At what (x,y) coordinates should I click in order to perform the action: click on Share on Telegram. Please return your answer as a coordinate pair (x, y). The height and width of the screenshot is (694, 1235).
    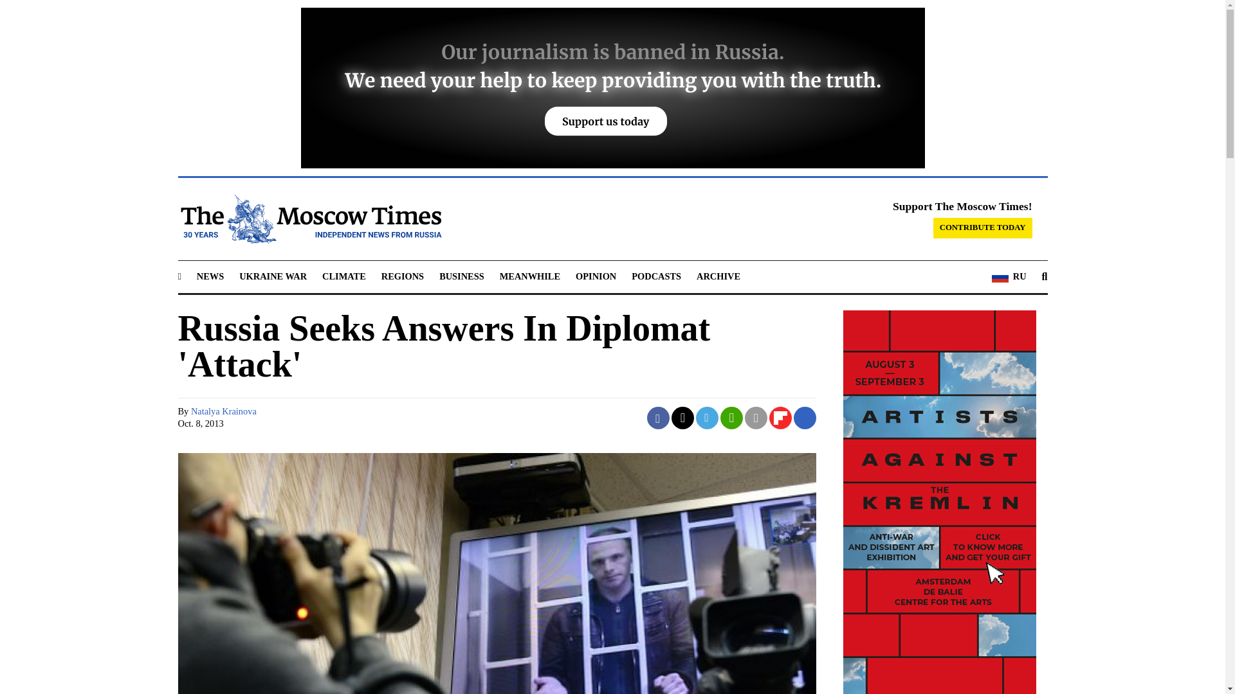
    Looking at the image, I should click on (708, 418).